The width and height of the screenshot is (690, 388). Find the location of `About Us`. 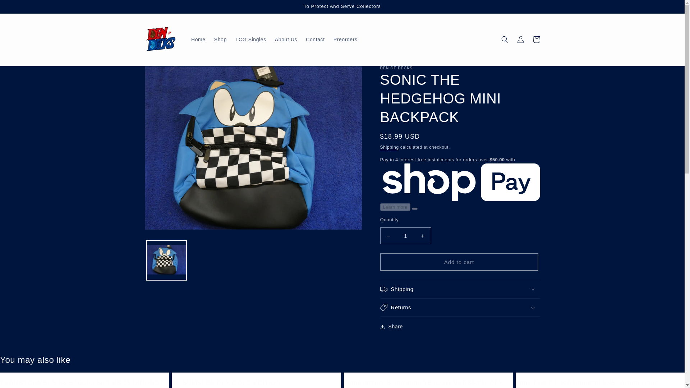

About Us is located at coordinates (286, 39).